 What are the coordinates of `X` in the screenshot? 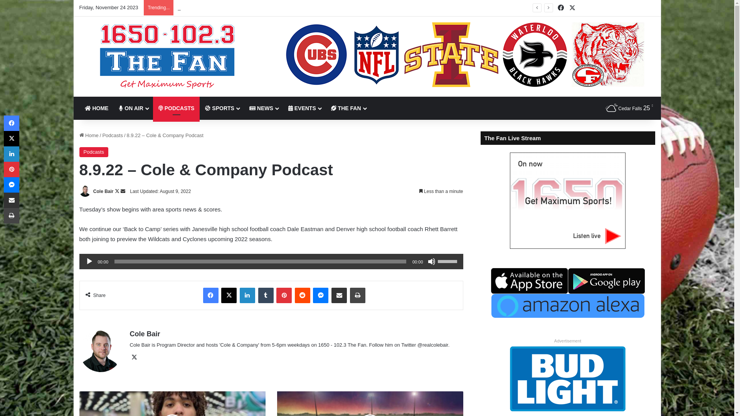 It's located at (134, 357).